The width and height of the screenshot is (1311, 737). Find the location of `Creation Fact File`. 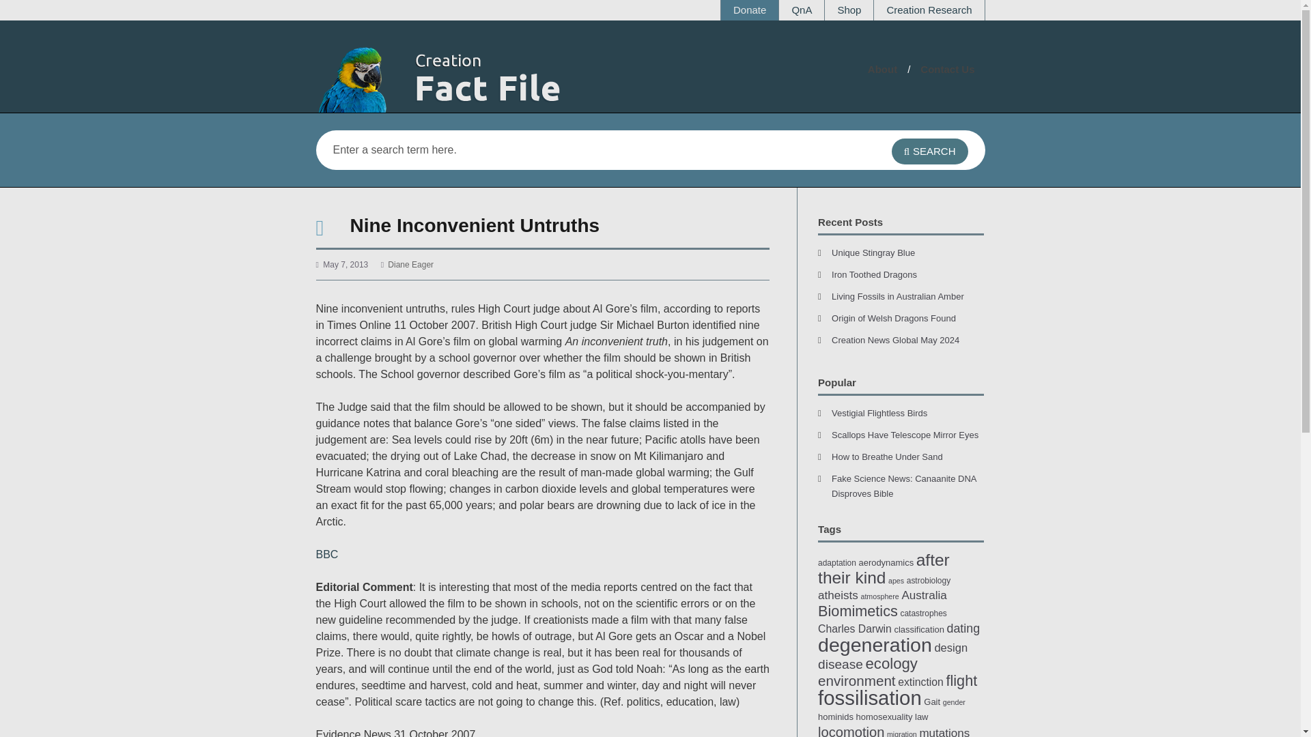

Creation Fact File is located at coordinates (473, 78).